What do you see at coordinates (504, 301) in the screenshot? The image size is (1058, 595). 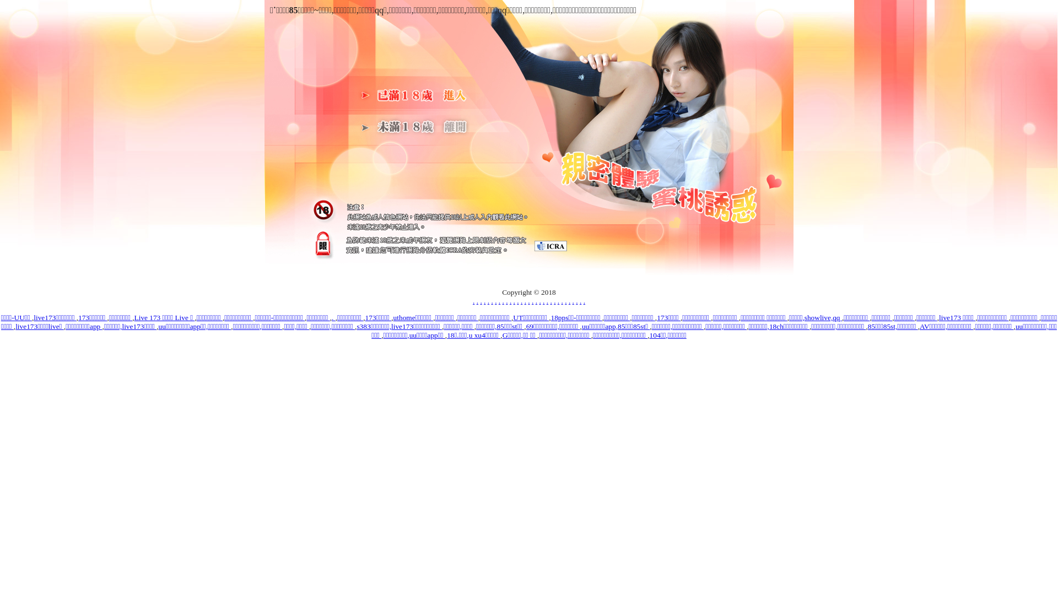 I see `.` at bounding box center [504, 301].